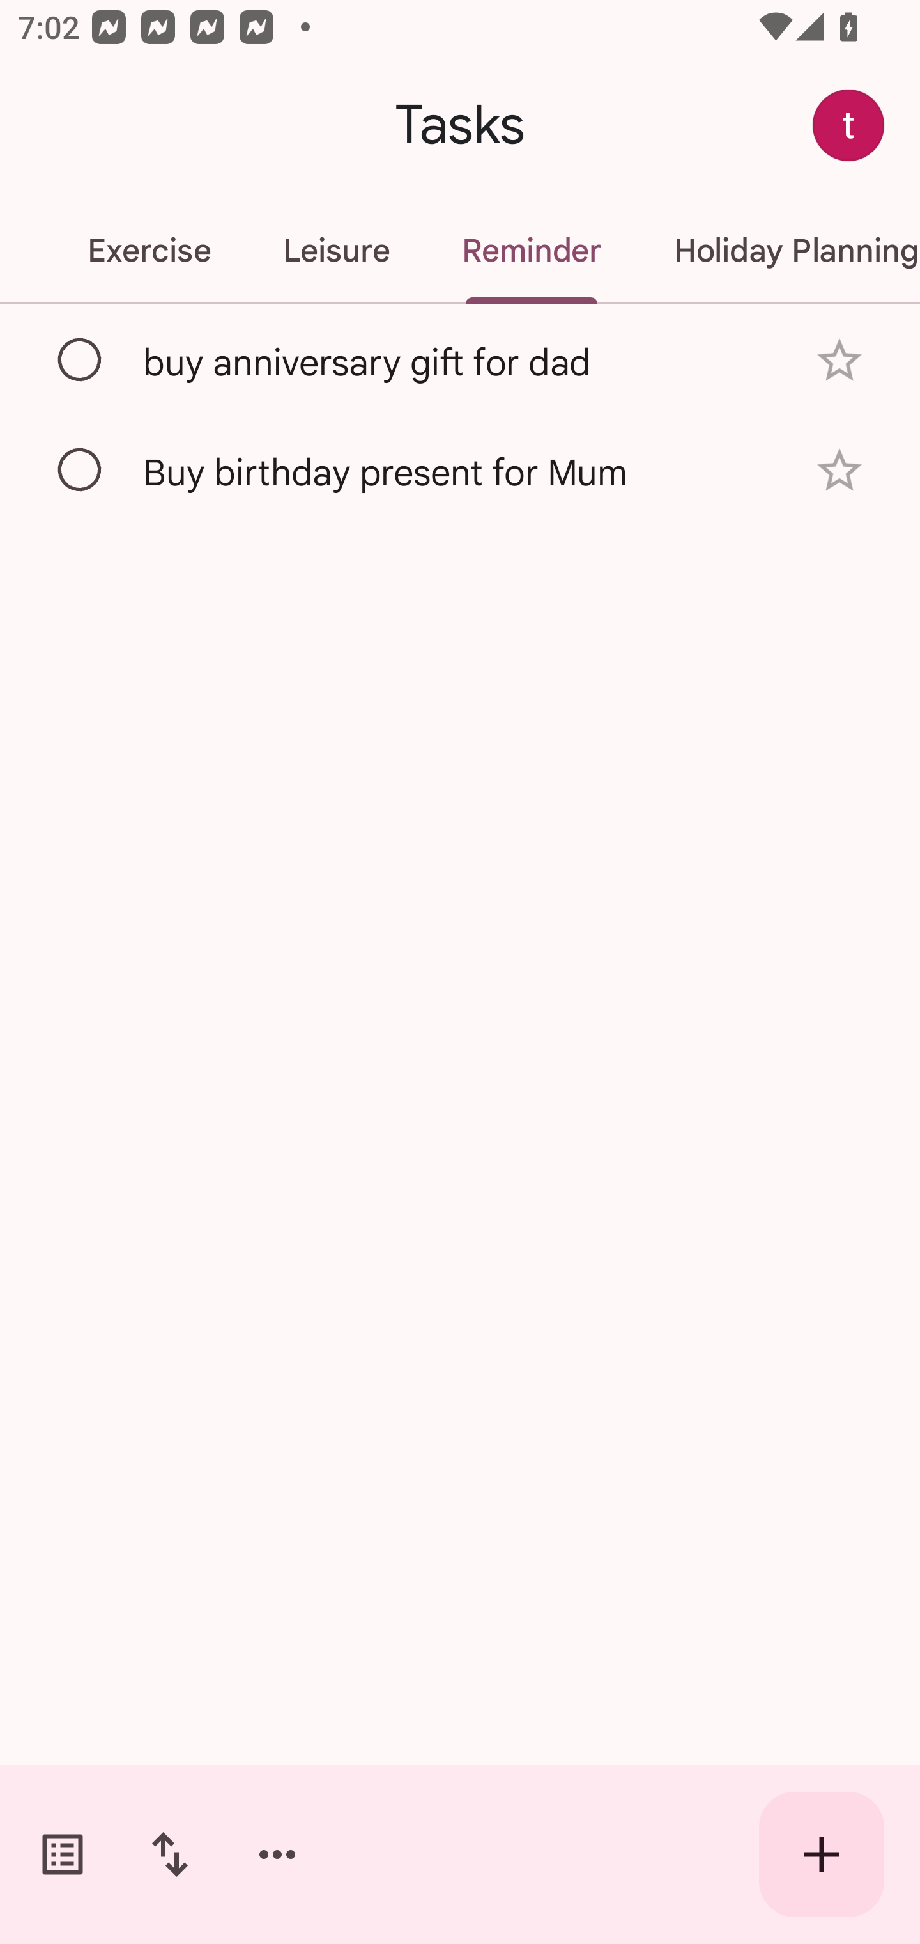 This screenshot has height=1944, width=920. I want to click on Add star, so click(839, 361).